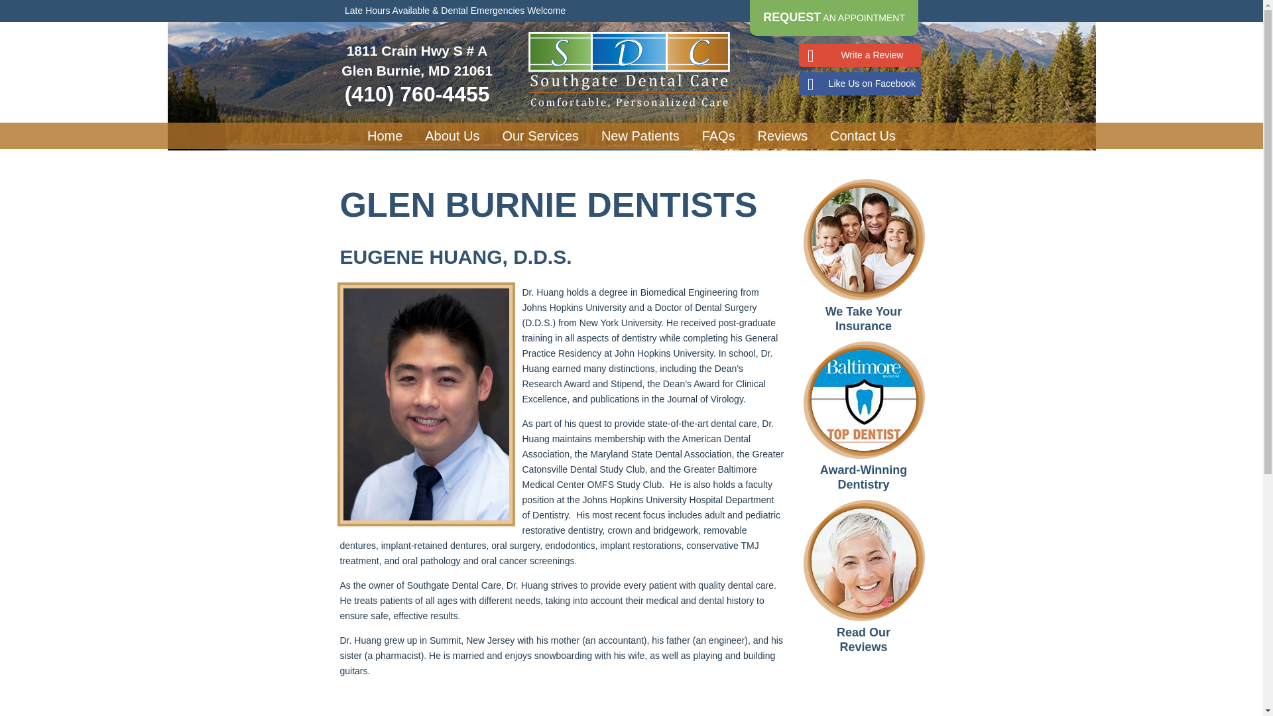 This screenshot has height=716, width=1273. I want to click on Our Services, so click(540, 135).